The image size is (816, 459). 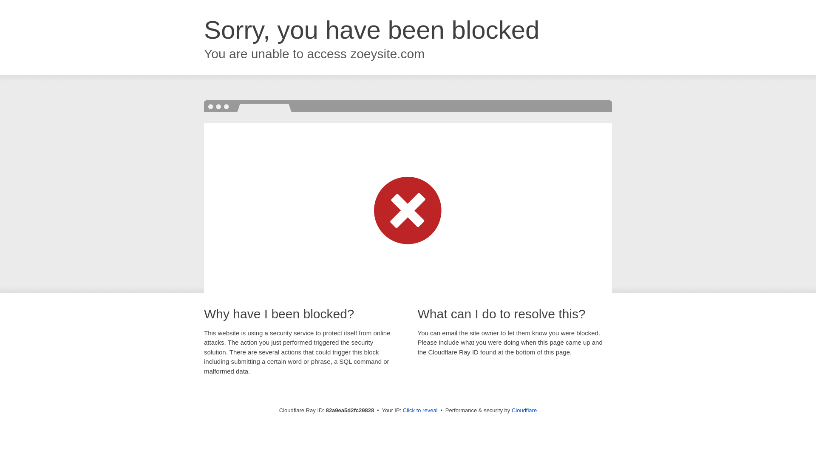 What do you see at coordinates (420, 411) in the screenshot?
I see `Click to reveal` at bounding box center [420, 411].